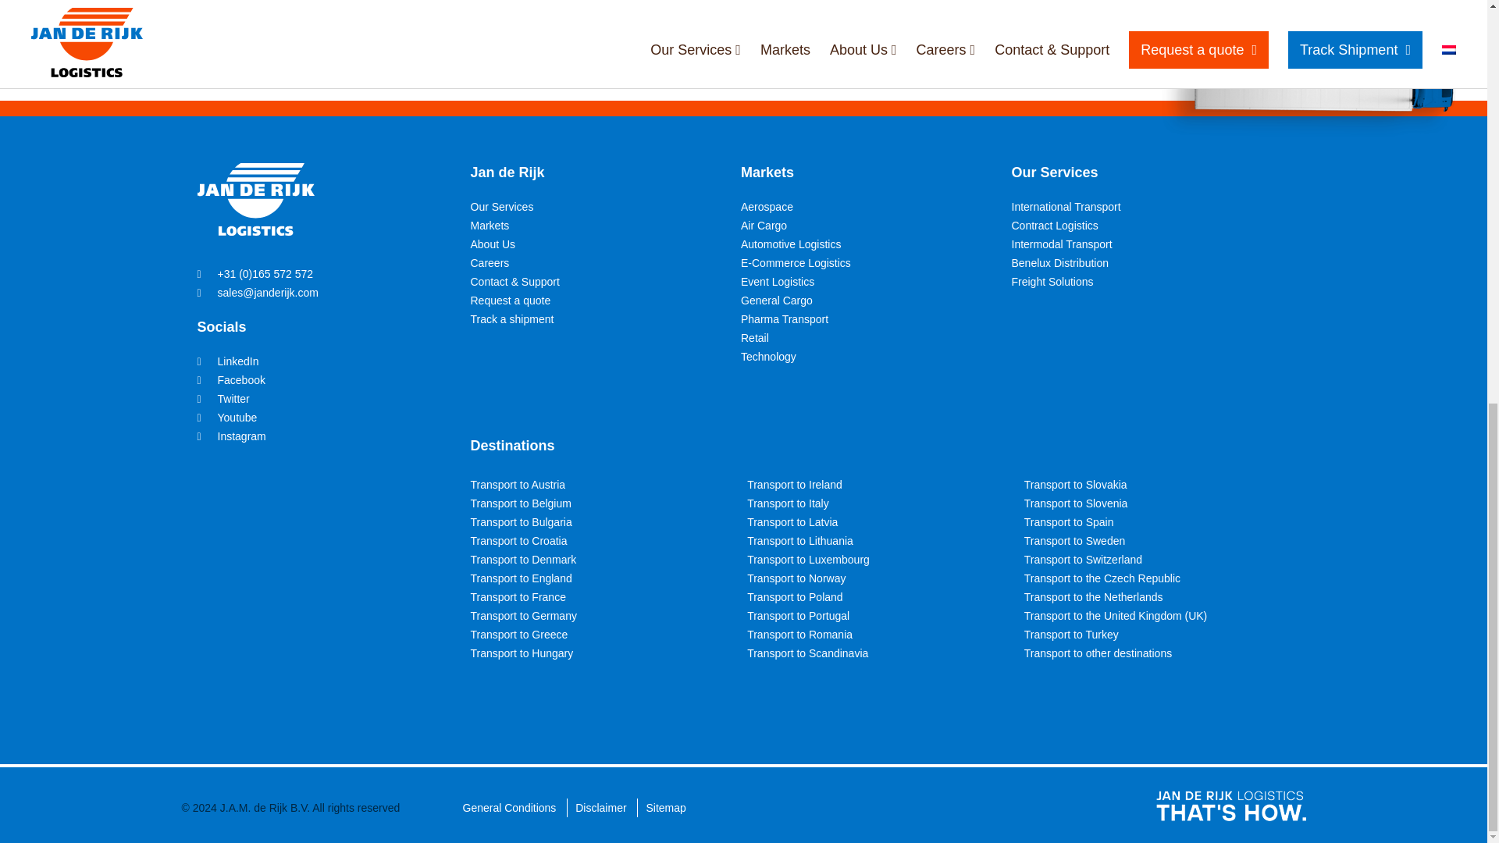  I want to click on Jan de Rijk, so click(507, 172).